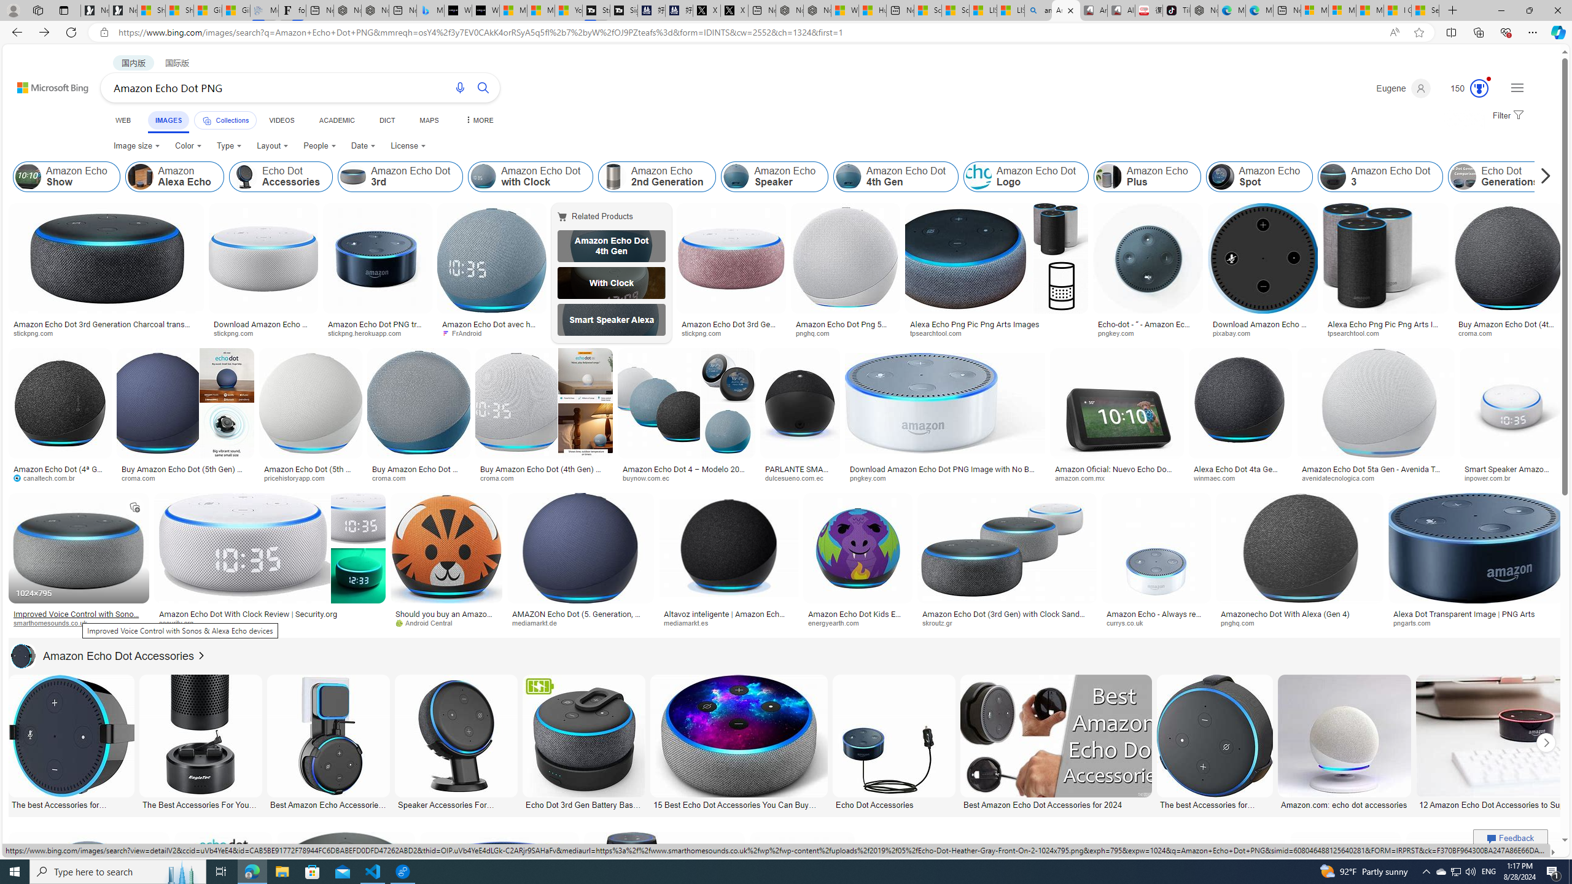  Describe the element at coordinates (1511, 838) in the screenshot. I see `Feedback` at that location.